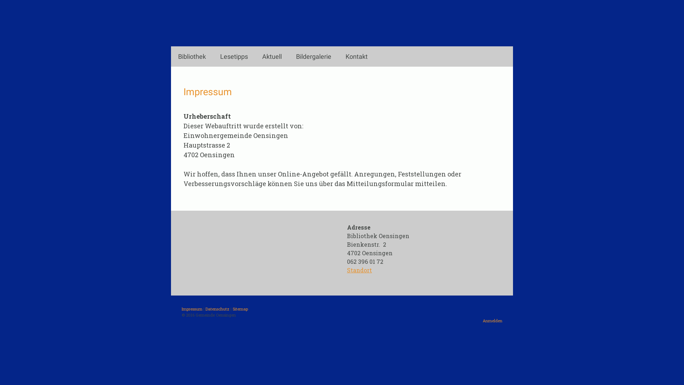 This screenshot has height=385, width=684. Describe the element at coordinates (272, 56) in the screenshot. I see `Aktuell` at that location.